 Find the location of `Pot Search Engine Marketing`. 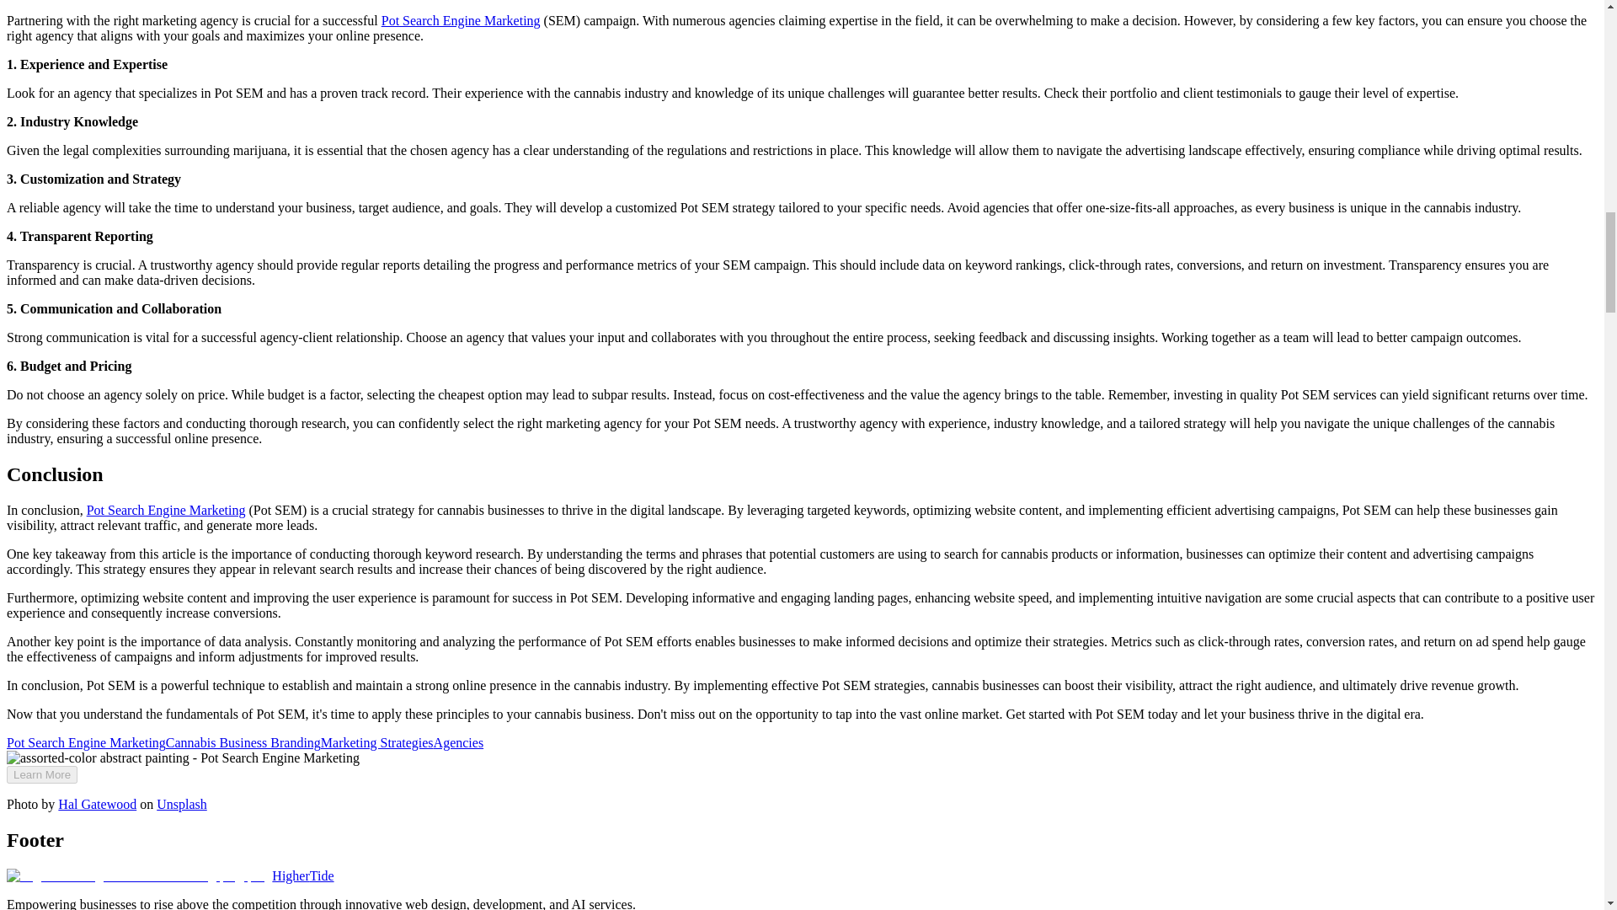

Pot Search Engine Marketing is located at coordinates (461, 20).